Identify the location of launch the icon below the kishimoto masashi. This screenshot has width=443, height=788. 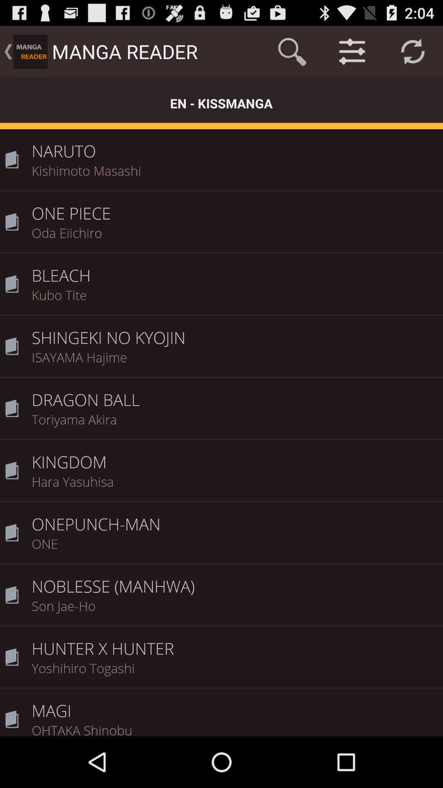
(235, 208).